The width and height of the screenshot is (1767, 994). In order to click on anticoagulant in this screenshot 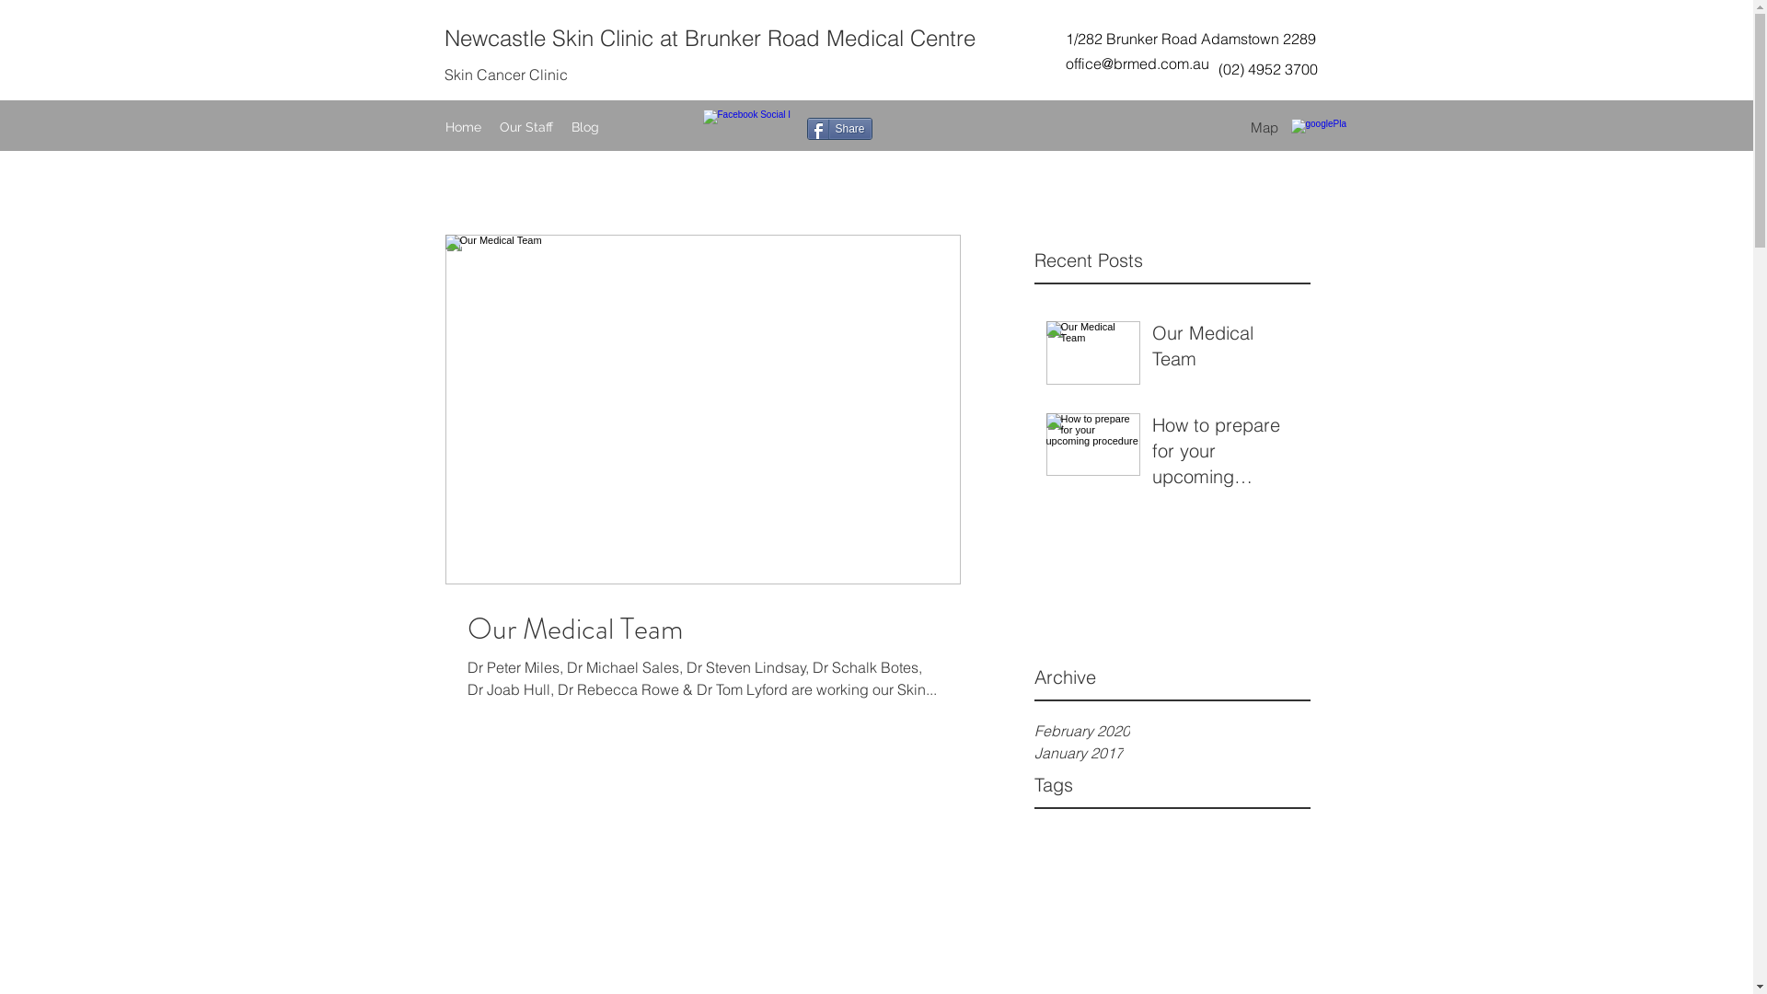, I will do `click(1075, 836)`.